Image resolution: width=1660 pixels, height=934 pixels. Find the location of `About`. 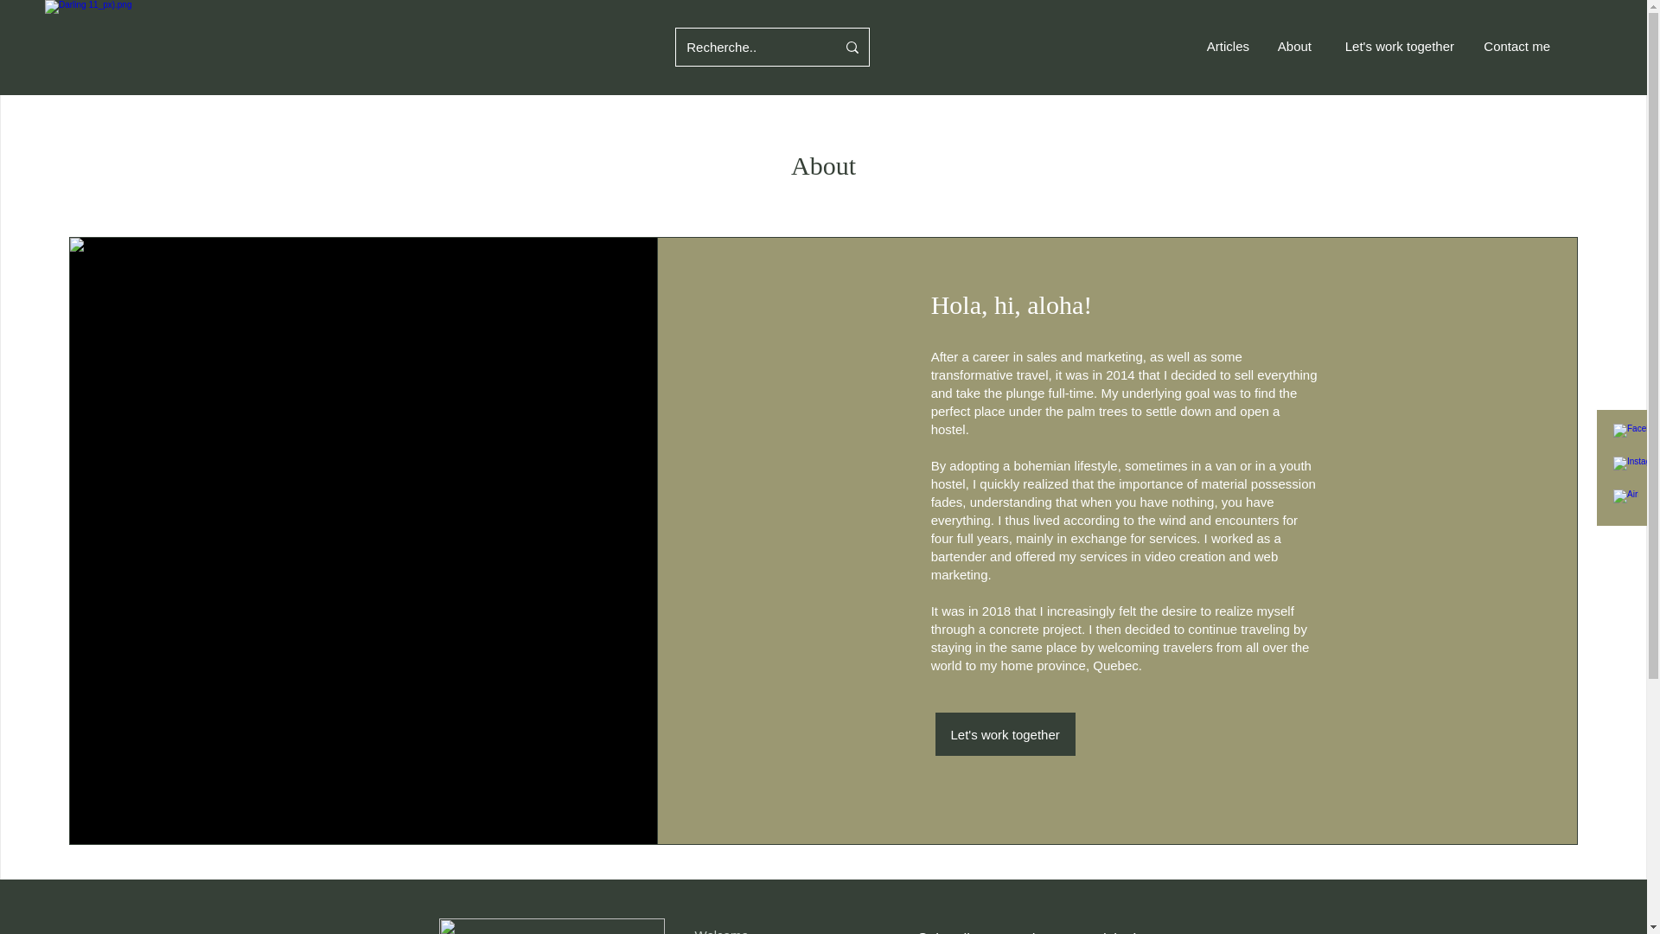

About is located at coordinates (1293, 47).